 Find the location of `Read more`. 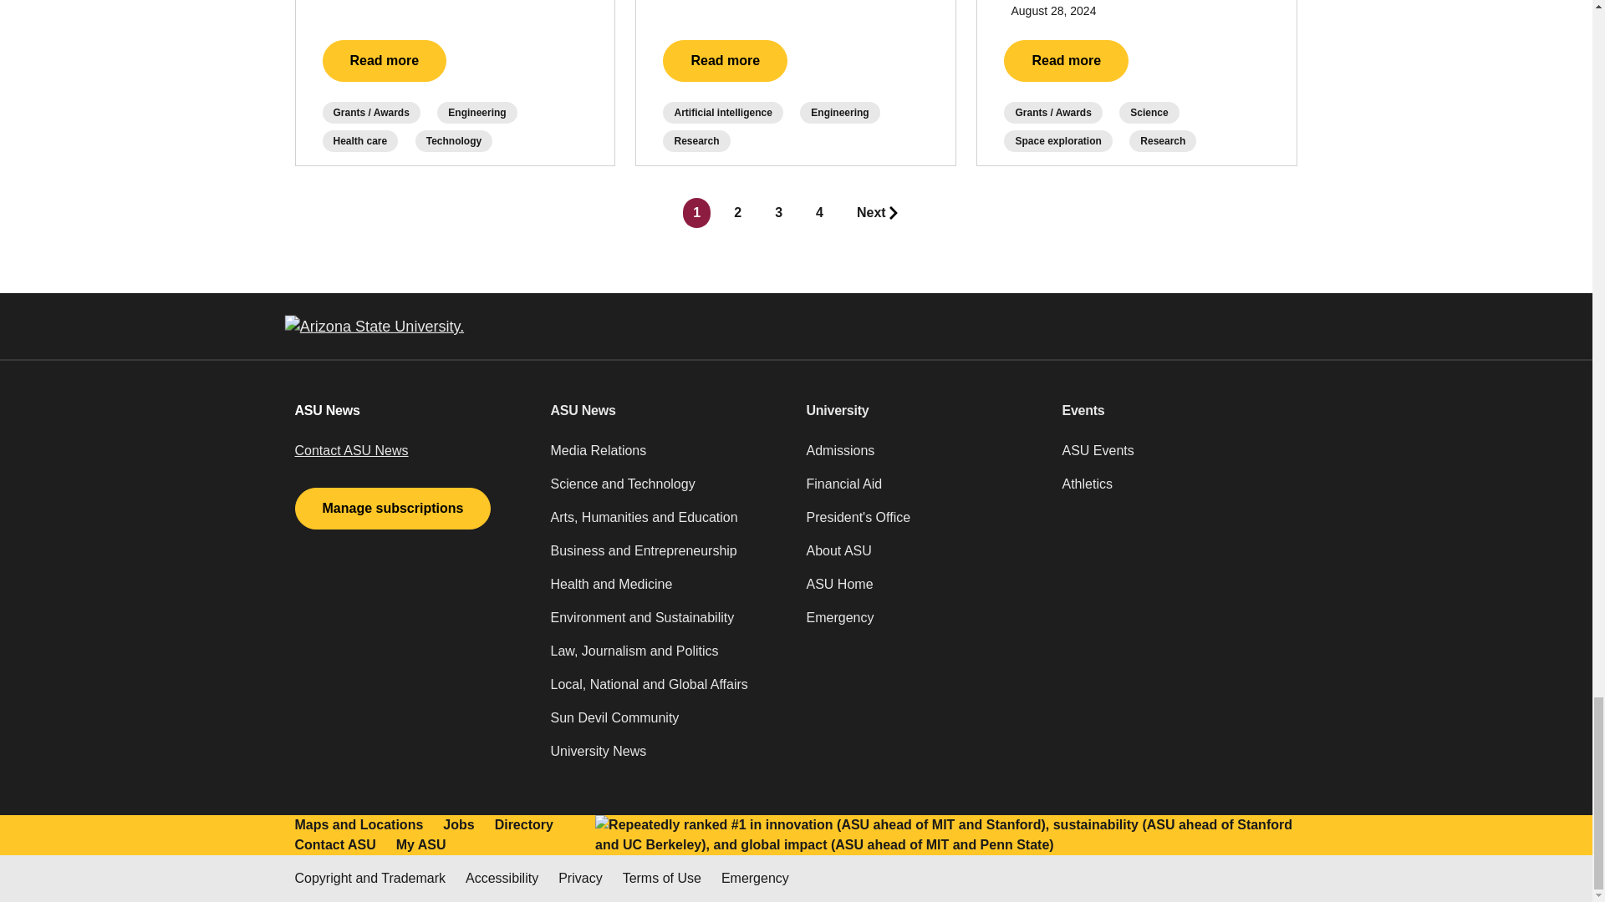

Read more is located at coordinates (725, 60).